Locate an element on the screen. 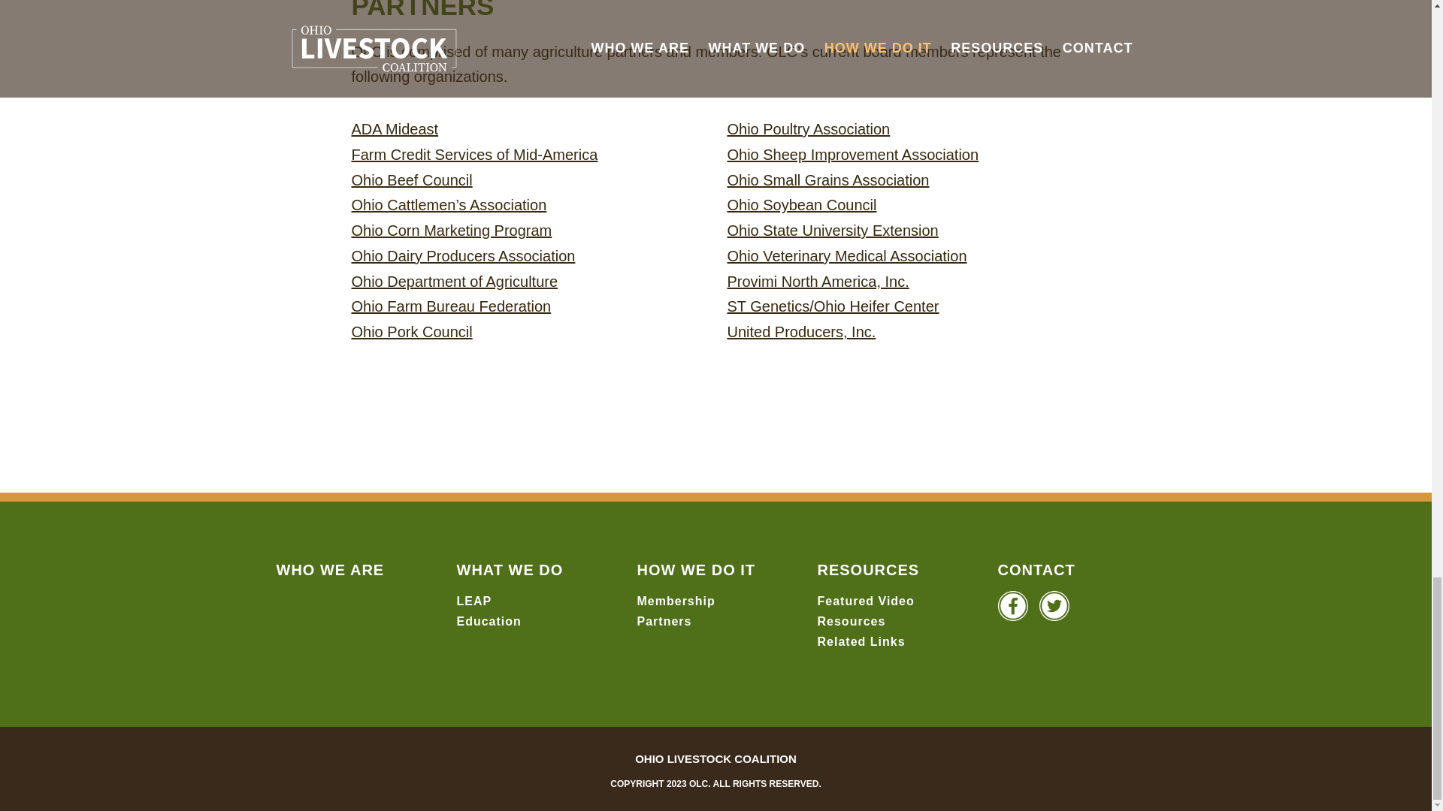  Ohio Farm Bureau Federation is located at coordinates (451, 306).